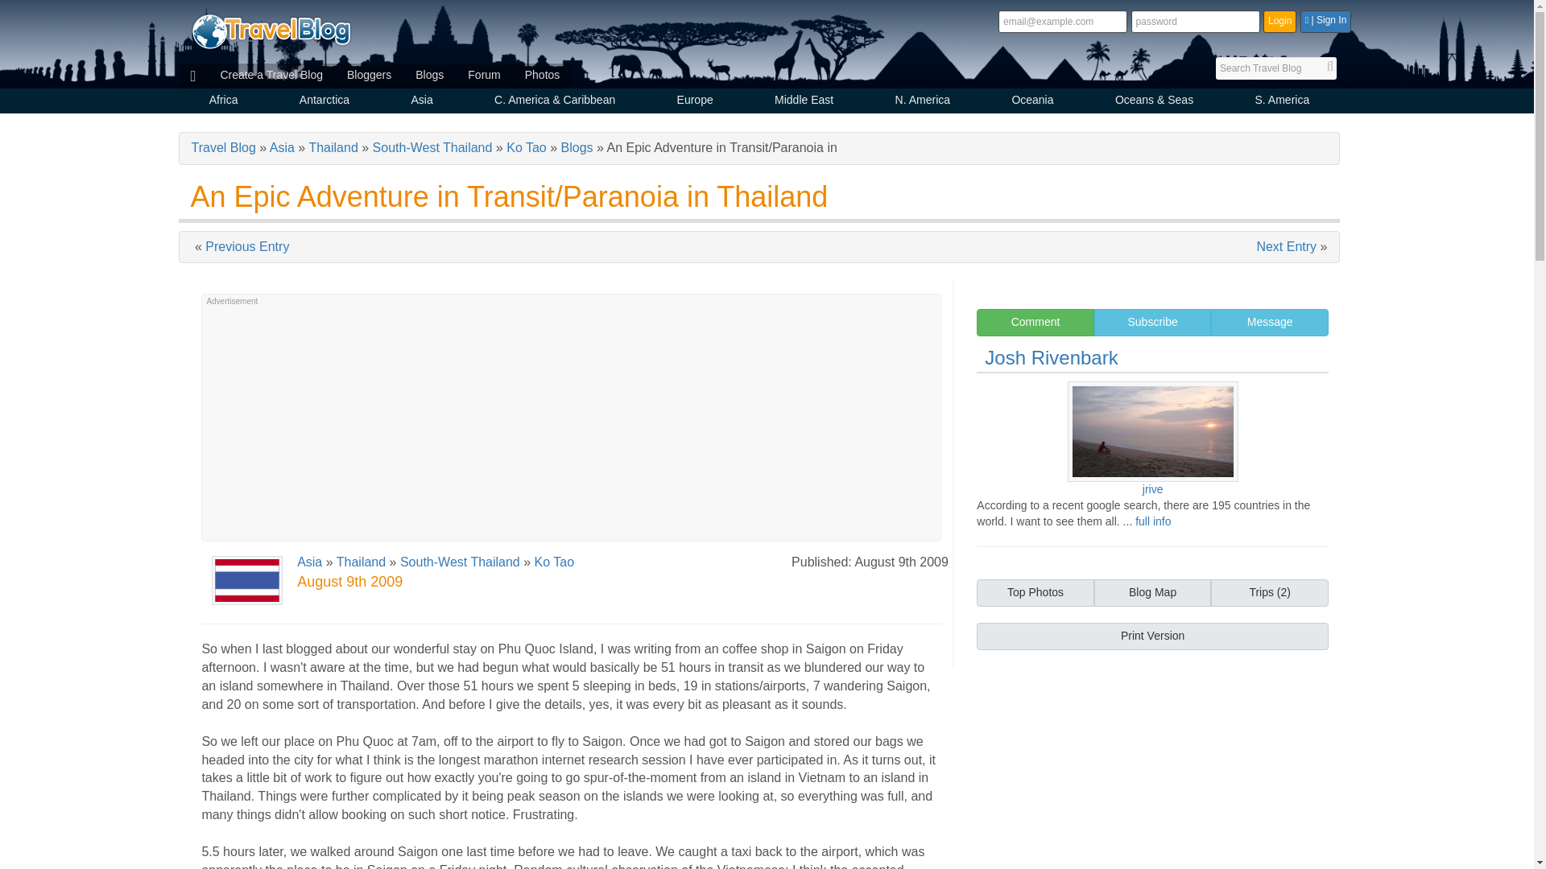 This screenshot has height=869, width=1546. What do you see at coordinates (1325, 21) in the screenshot?
I see `Sign in with Facebook` at bounding box center [1325, 21].